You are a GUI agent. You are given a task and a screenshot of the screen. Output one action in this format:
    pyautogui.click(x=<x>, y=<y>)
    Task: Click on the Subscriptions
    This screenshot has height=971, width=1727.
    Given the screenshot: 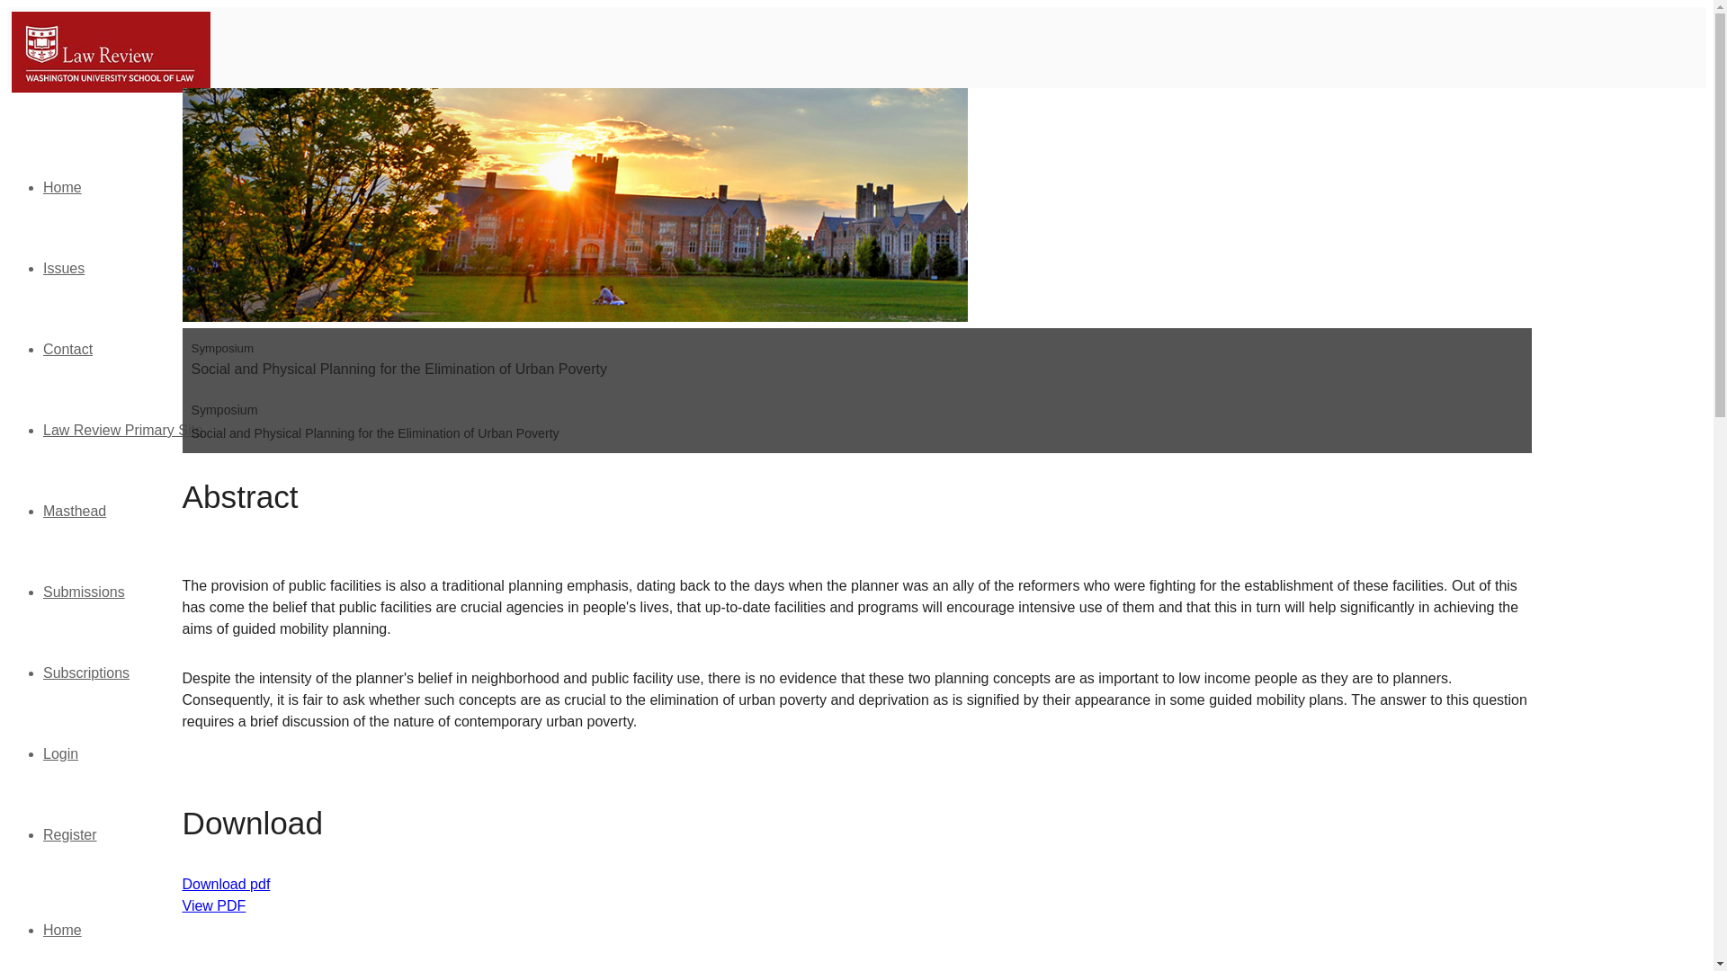 What is the action you would take?
    pyautogui.click(x=86, y=673)
    